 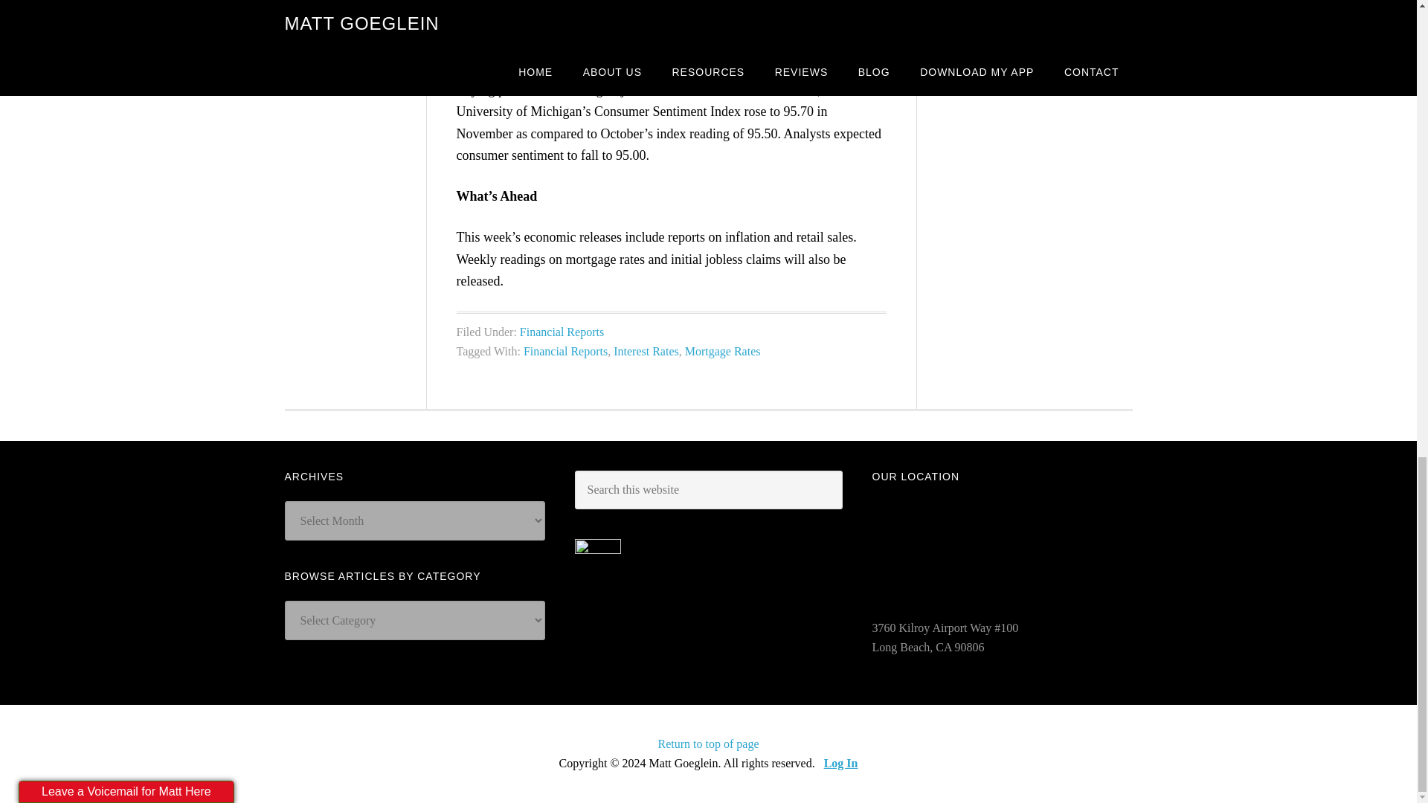 I want to click on Log In, so click(x=840, y=763).